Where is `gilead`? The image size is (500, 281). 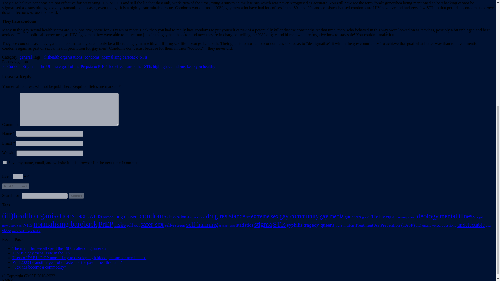 gilead is located at coordinates (366, 218).